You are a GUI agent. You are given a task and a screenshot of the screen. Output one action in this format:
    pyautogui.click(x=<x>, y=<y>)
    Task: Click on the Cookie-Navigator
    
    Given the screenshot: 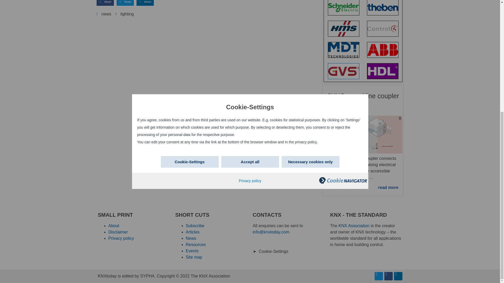 What is the action you would take?
    pyautogui.click(x=343, y=1)
    